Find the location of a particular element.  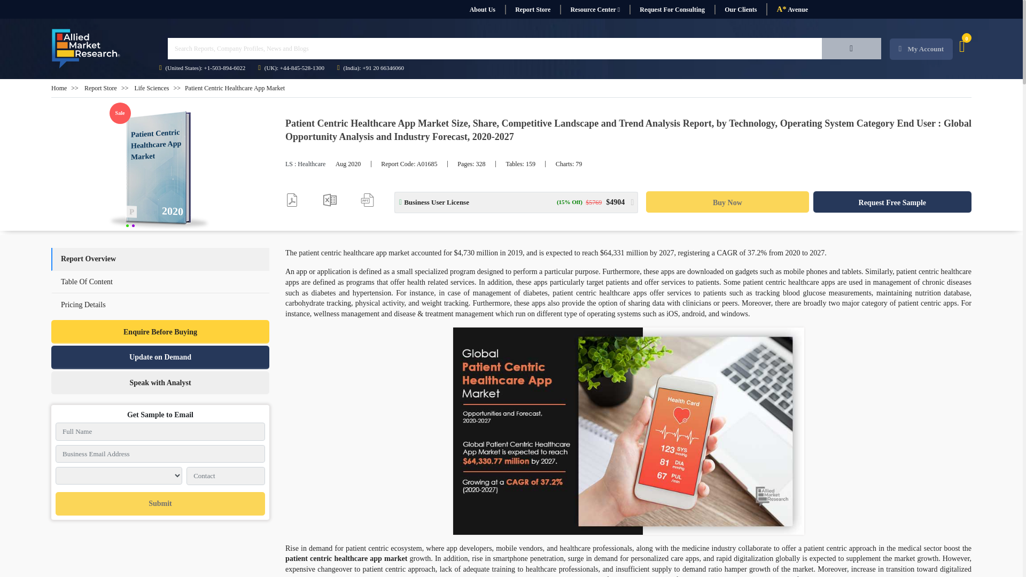

Speak with Analyst is located at coordinates (160, 383).